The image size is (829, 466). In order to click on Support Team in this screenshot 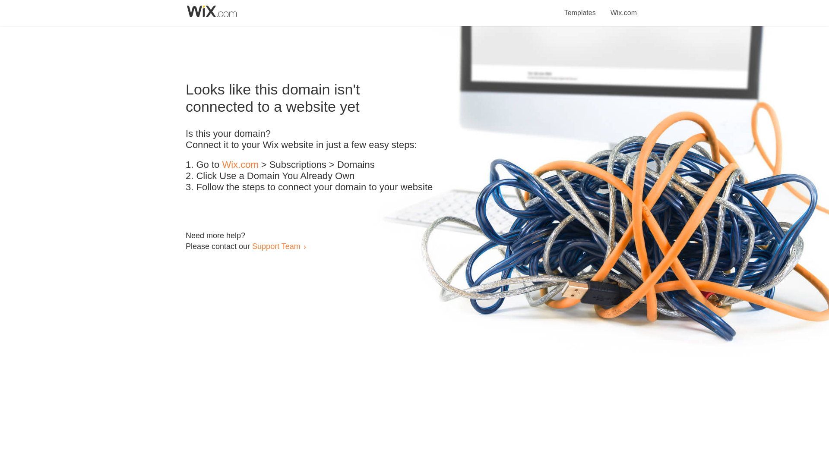, I will do `click(276, 246)`.